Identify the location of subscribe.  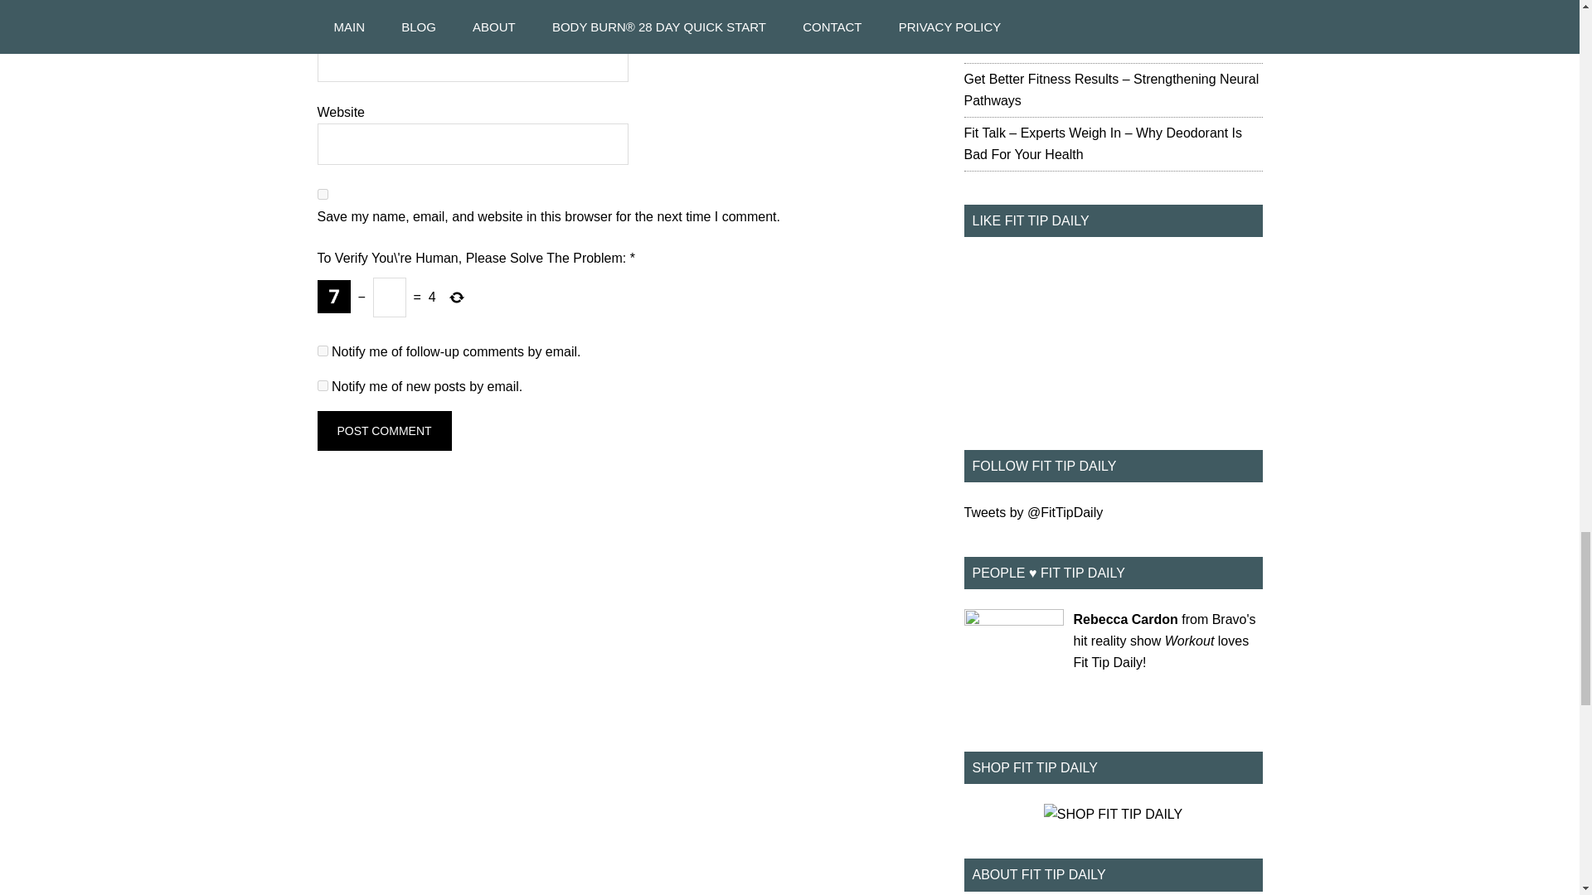
(322, 385).